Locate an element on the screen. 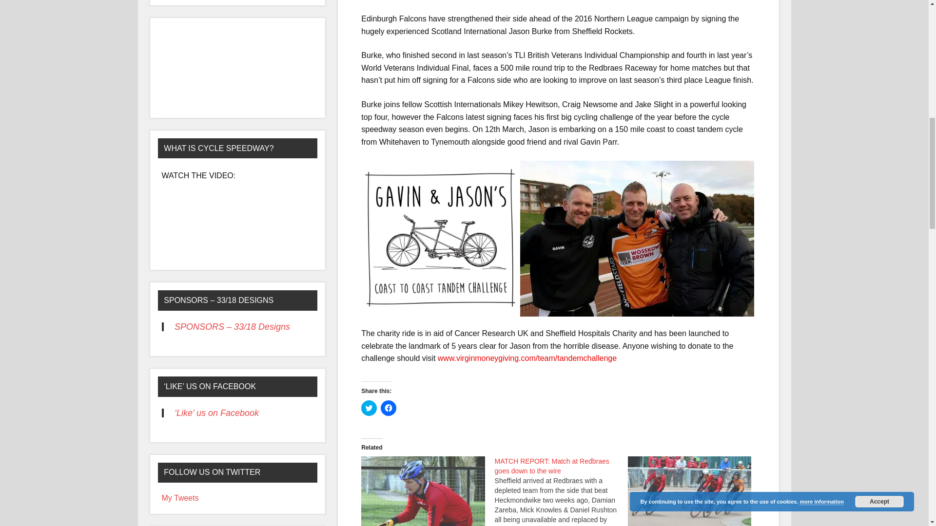 The image size is (936, 526). tandem challenge is located at coordinates (440, 239).